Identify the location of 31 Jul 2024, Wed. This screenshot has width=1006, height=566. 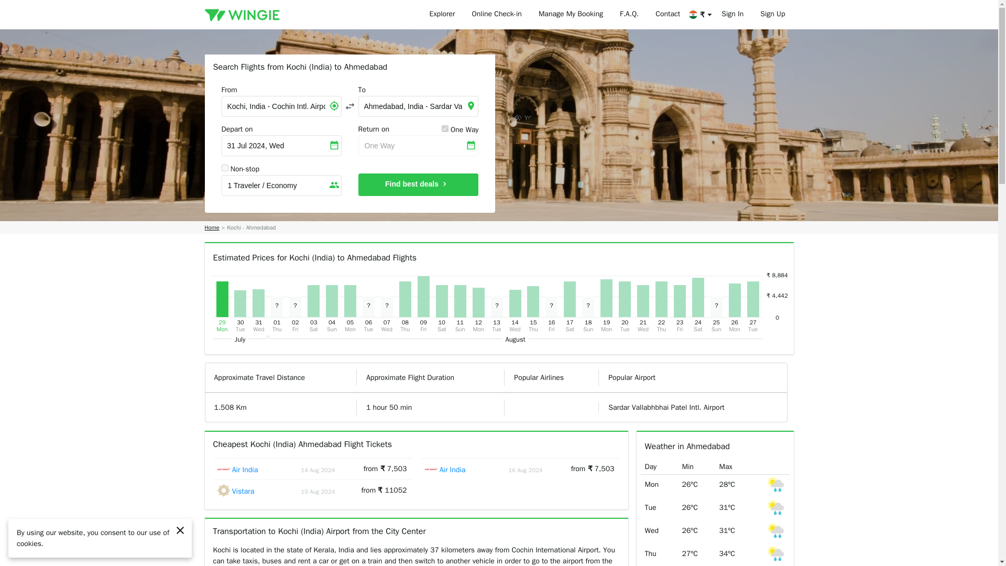
(281, 146).